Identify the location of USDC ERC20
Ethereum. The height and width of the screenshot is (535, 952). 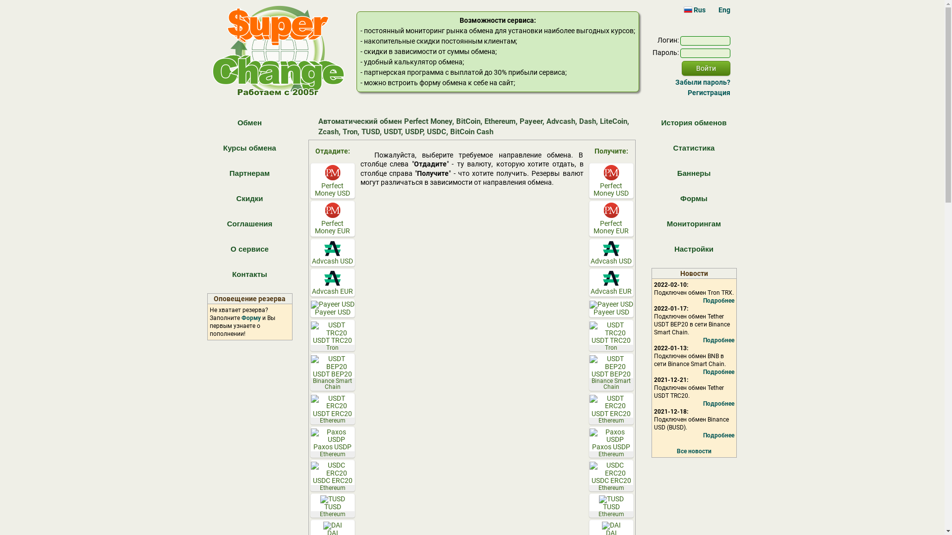
(611, 476).